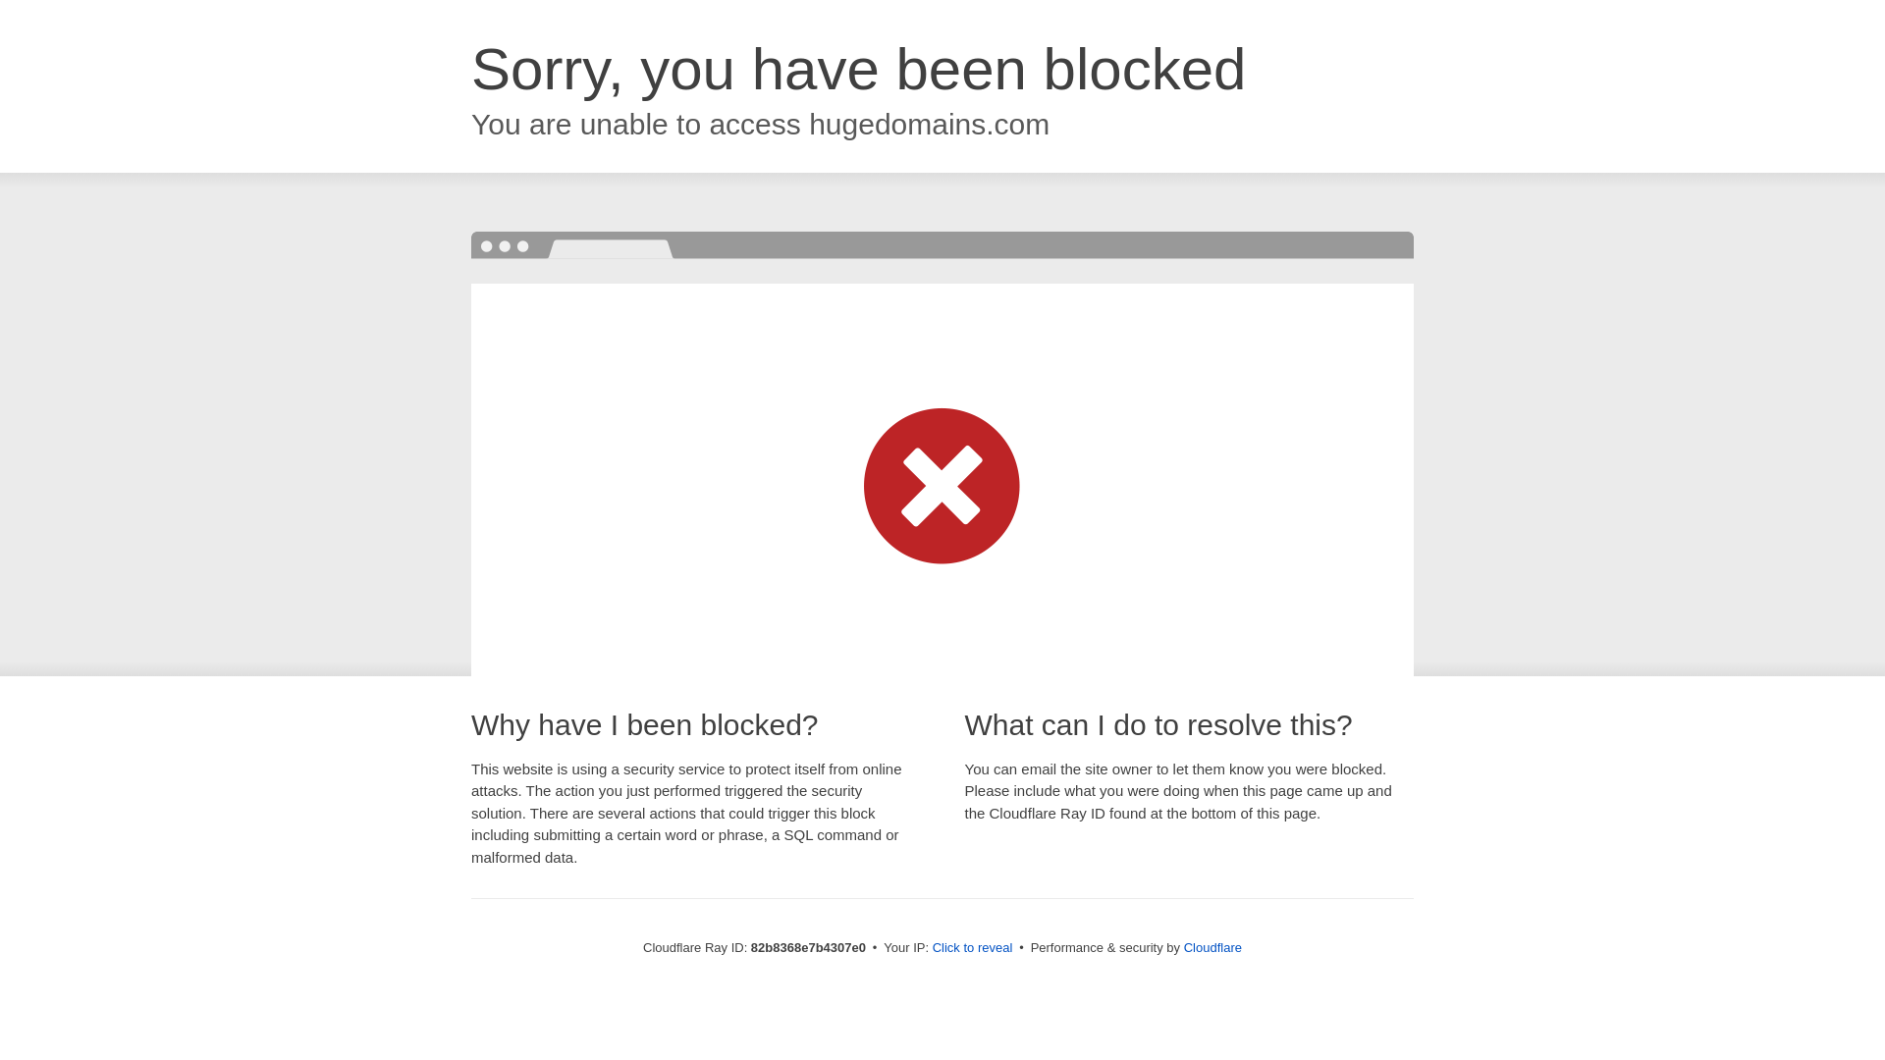  Describe the element at coordinates (973, 948) in the screenshot. I see `Click to reveal` at that location.